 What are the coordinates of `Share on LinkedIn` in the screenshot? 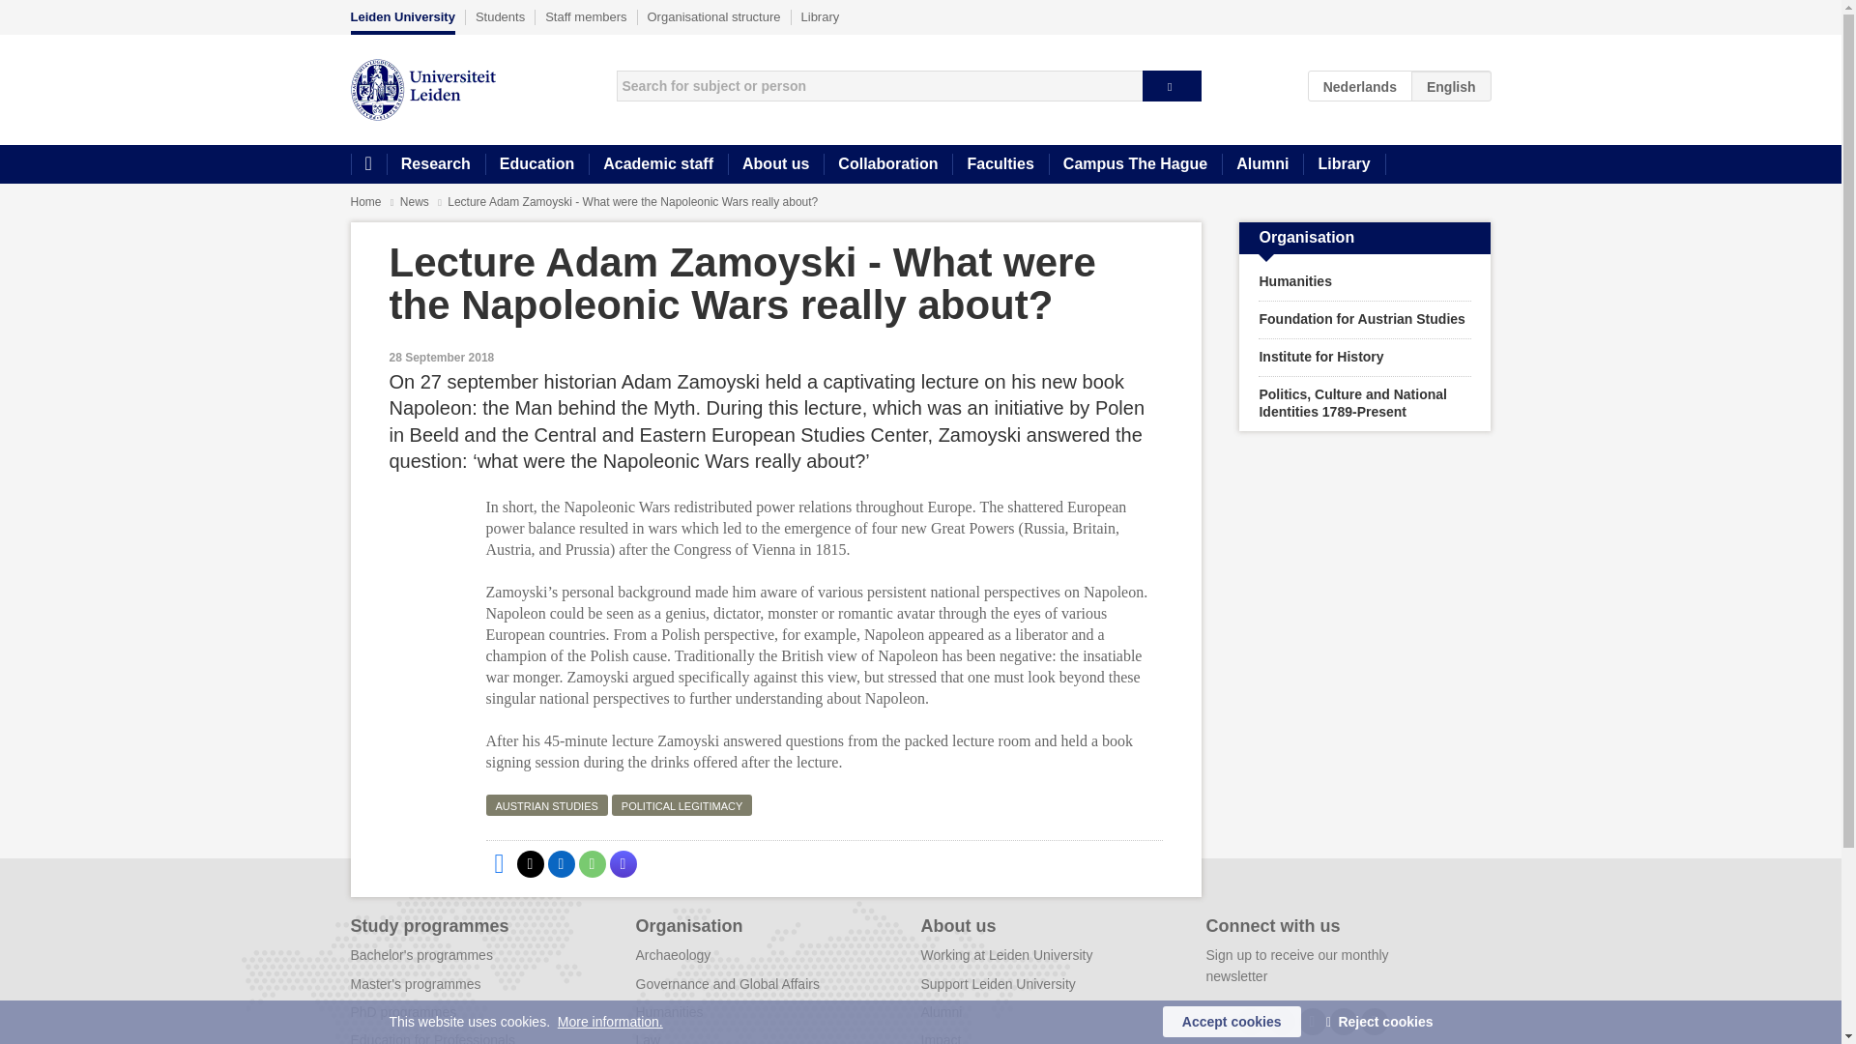 It's located at (561, 864).